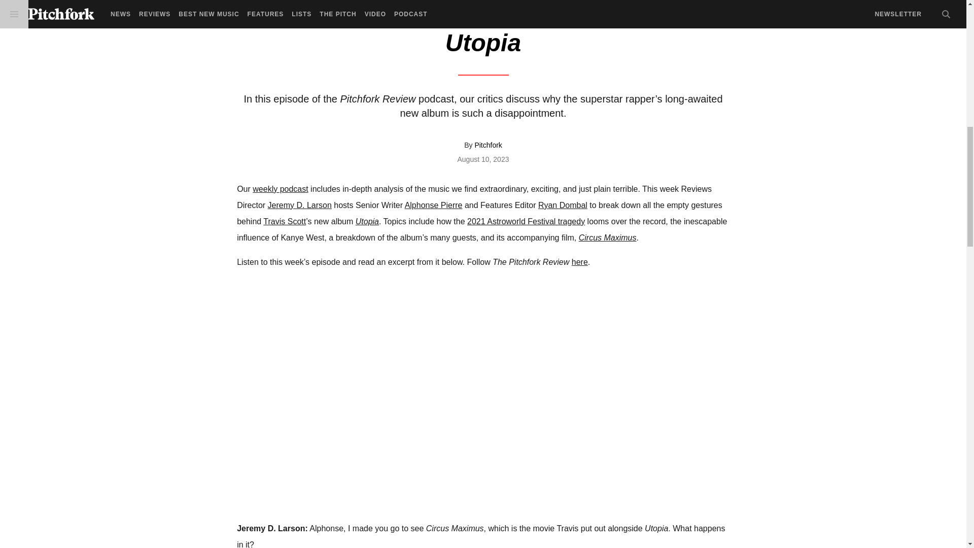  Describe the element at coordinates (367, 221) in the screenshot. I see `Utopia` at that location.